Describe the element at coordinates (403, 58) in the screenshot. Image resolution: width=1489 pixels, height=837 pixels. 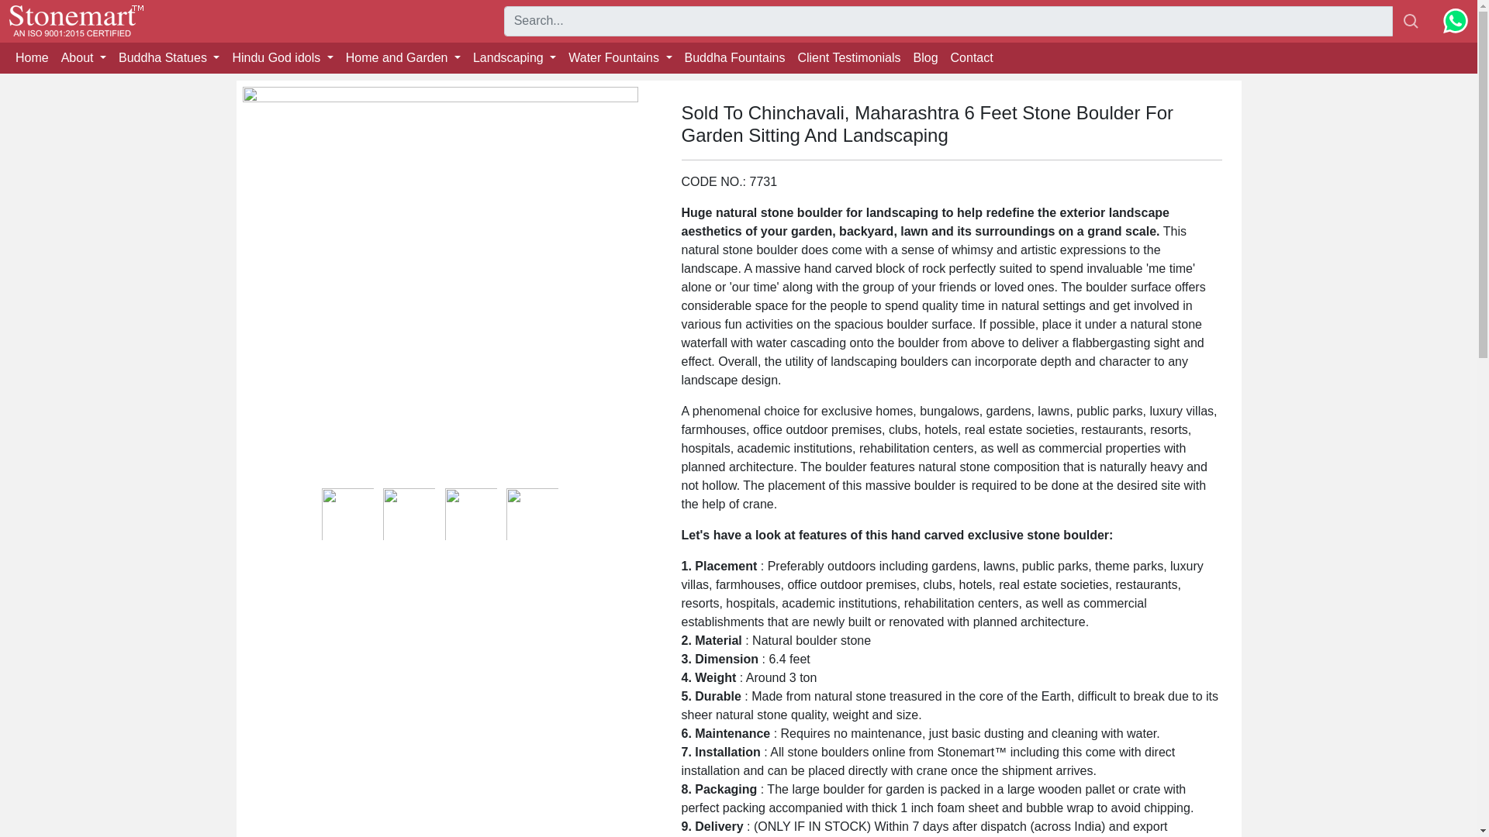
I see `Home and Garden` at that location.